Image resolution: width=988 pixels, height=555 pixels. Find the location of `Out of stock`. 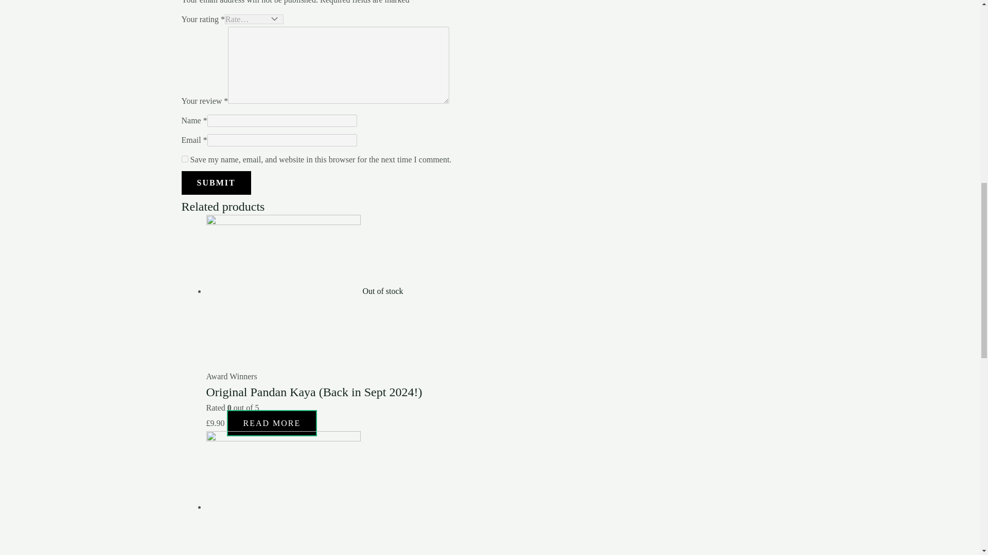

Out of stock is located at coordinates (304, 291).